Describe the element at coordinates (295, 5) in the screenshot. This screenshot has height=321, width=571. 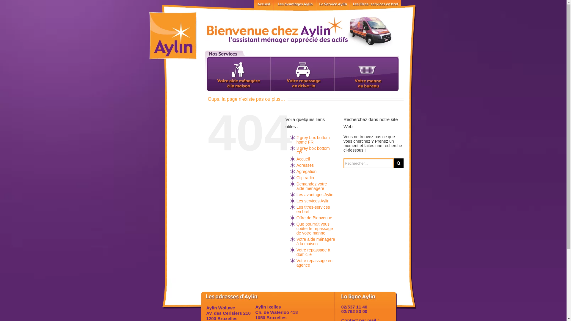
I see `Les avantages Aylin` at that location.